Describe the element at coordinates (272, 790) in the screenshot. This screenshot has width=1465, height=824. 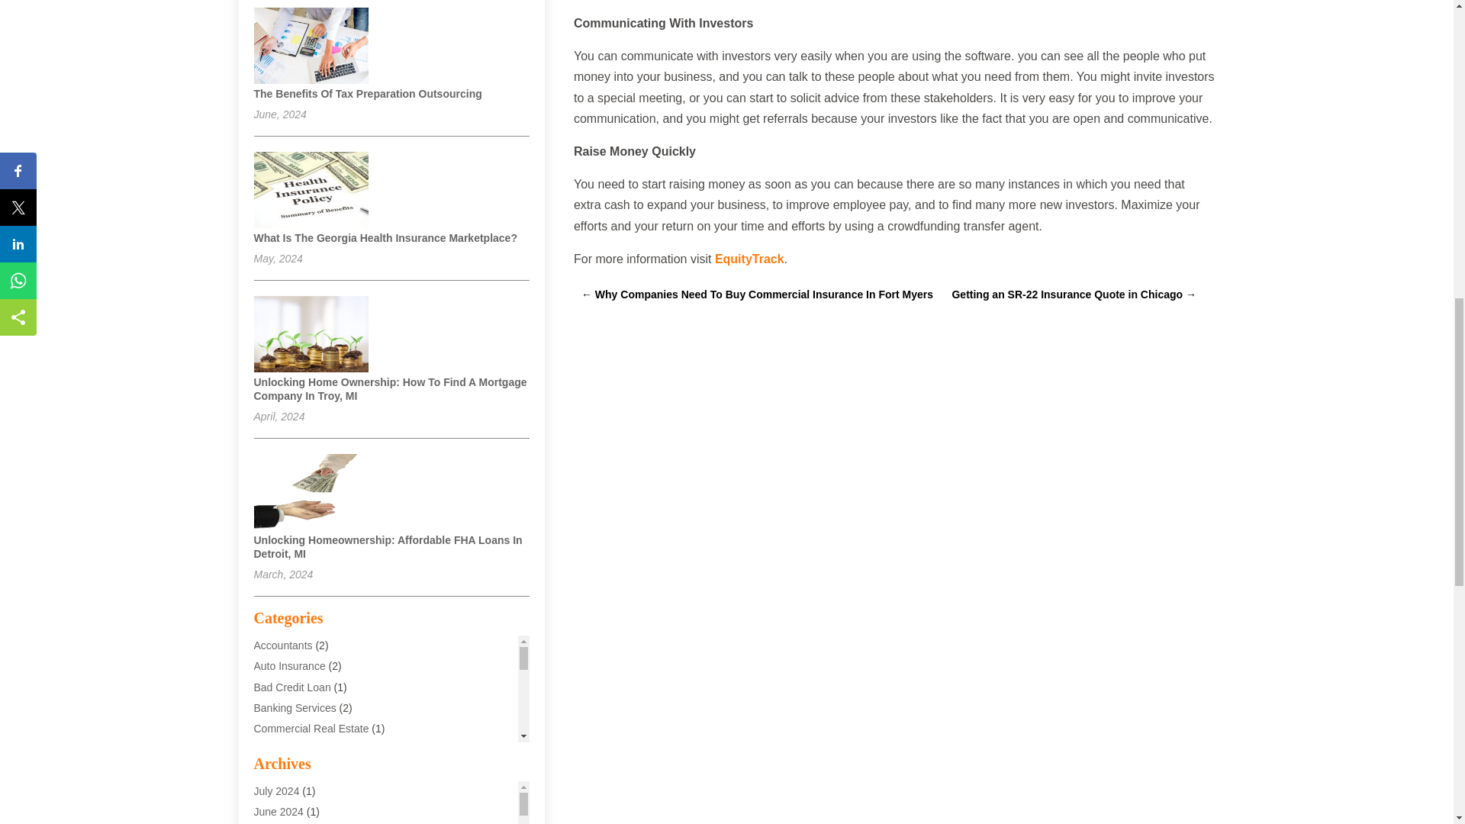
I see `Finance` at that location.